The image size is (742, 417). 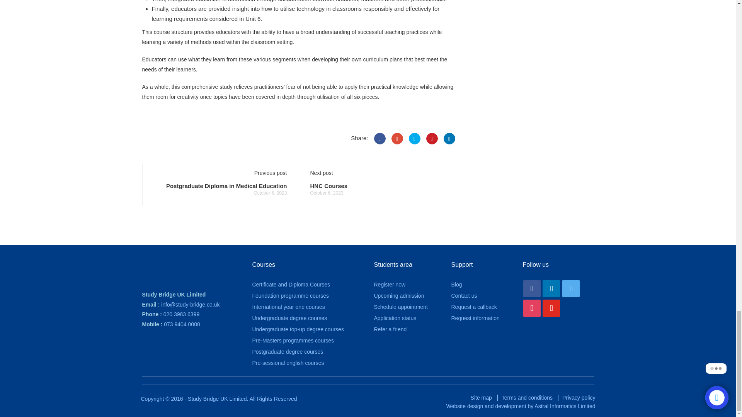 I want to click on Twitter, so click(x=571, y=288).